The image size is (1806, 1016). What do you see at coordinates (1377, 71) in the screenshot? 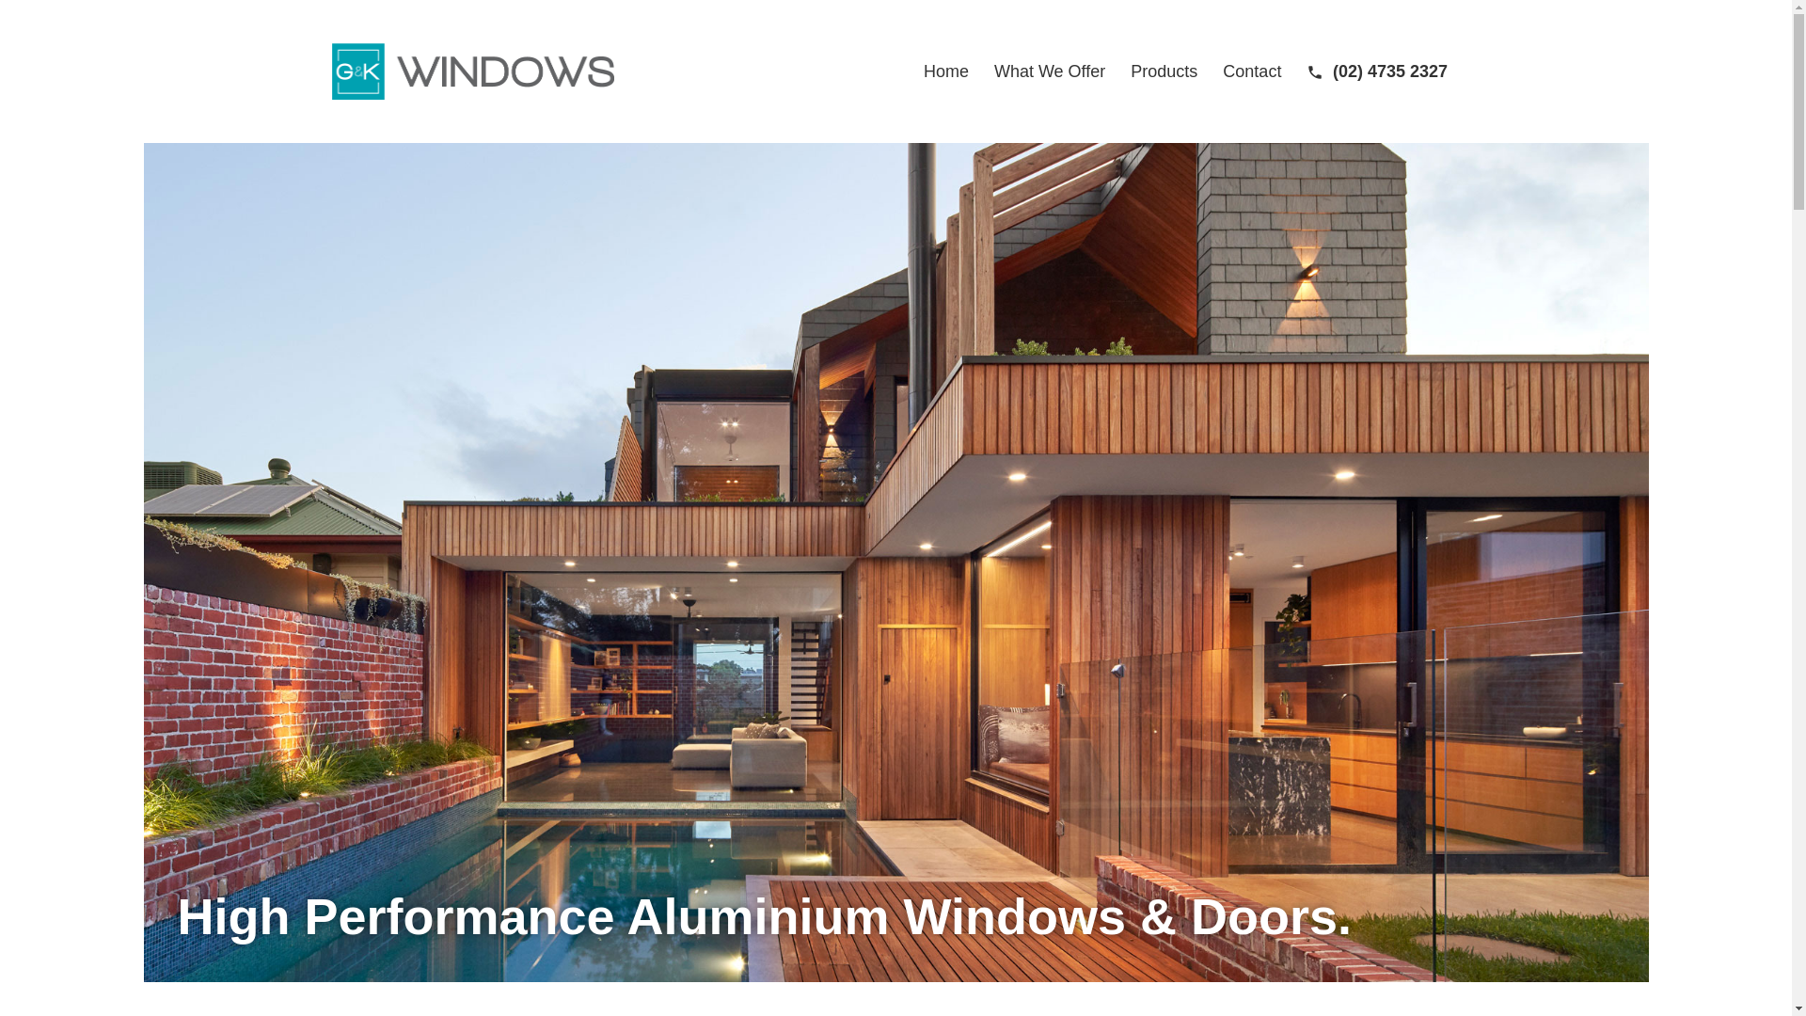
I see `(02) 4735 2327` at bounding box center [1377, 71].